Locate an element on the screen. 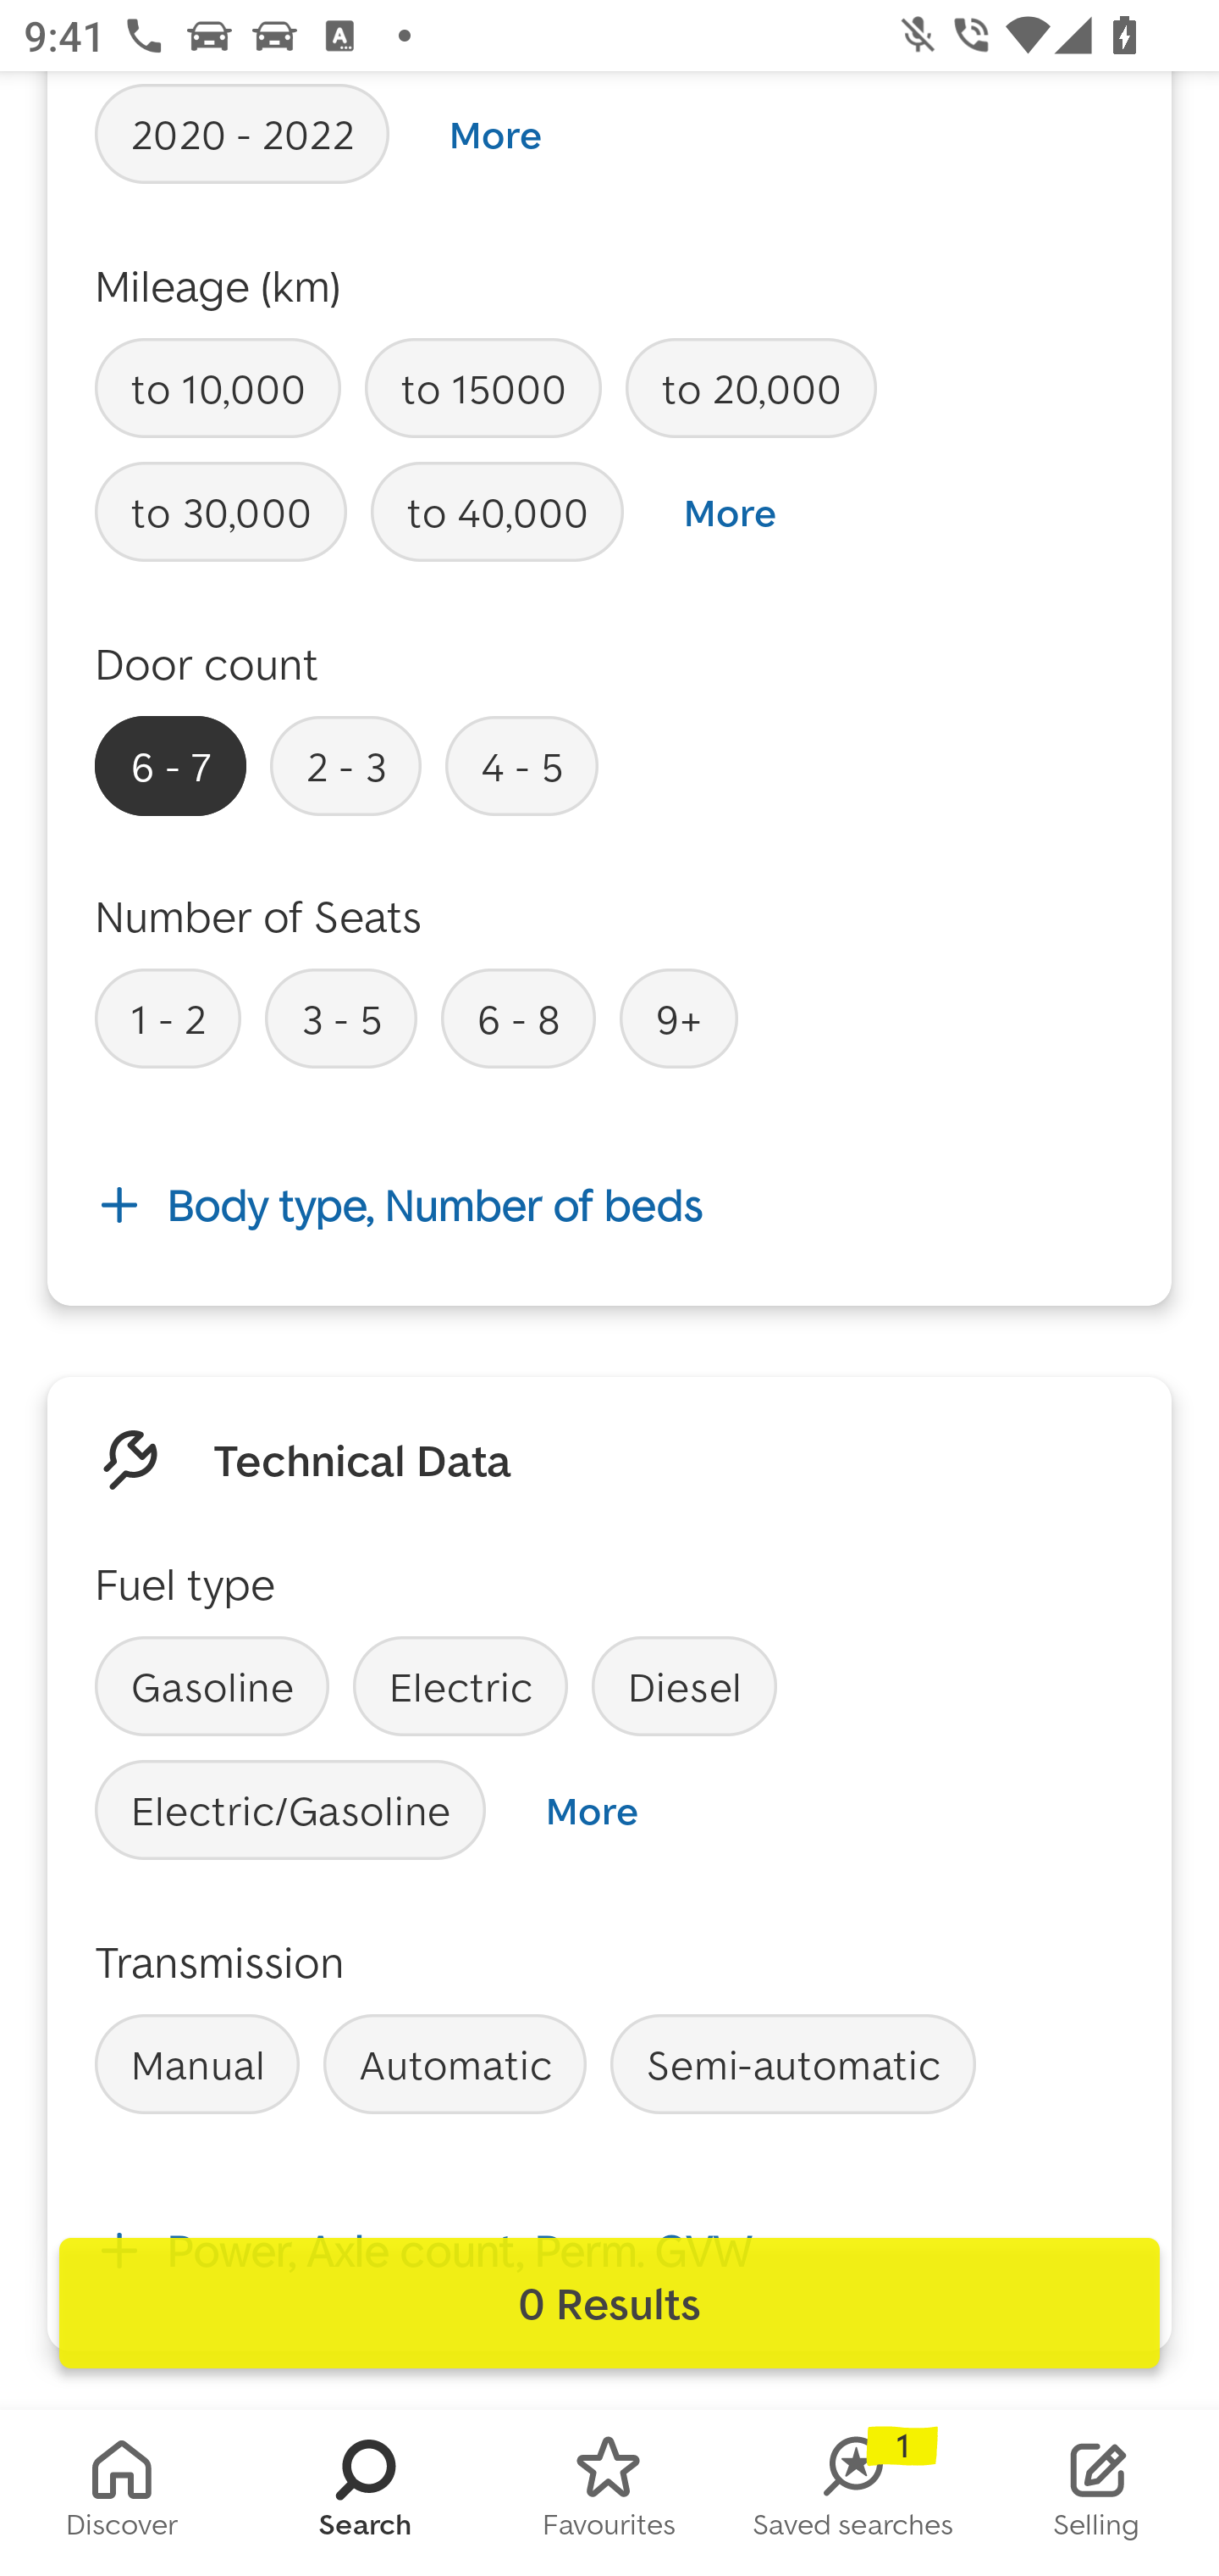 The height and width of the screenshot is (2576, 1219). Gasoline is located at coordinates (212, 1685).